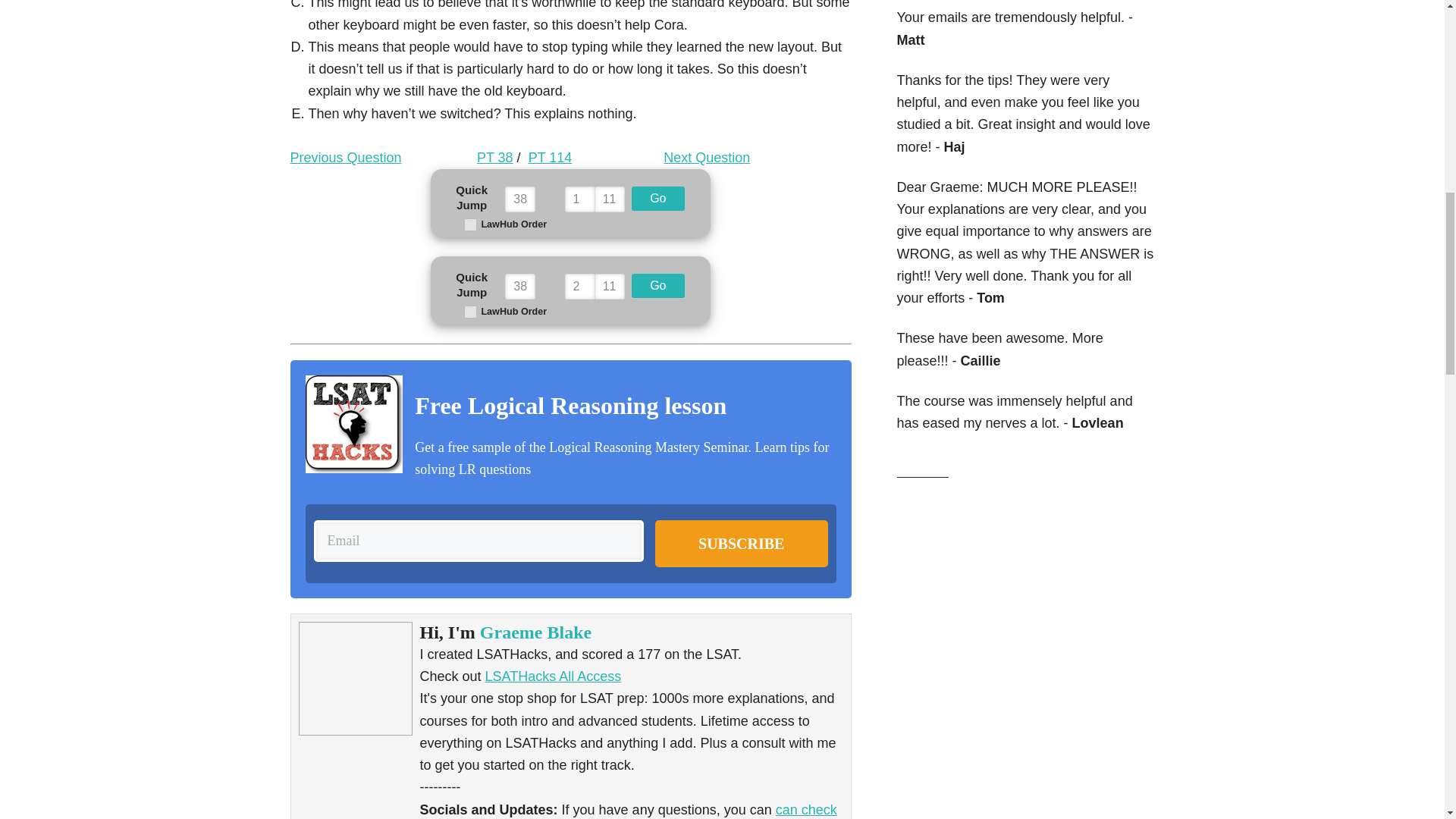 This screenshot has width=1456, height=819. I want to click on 1, so click(579, 199).